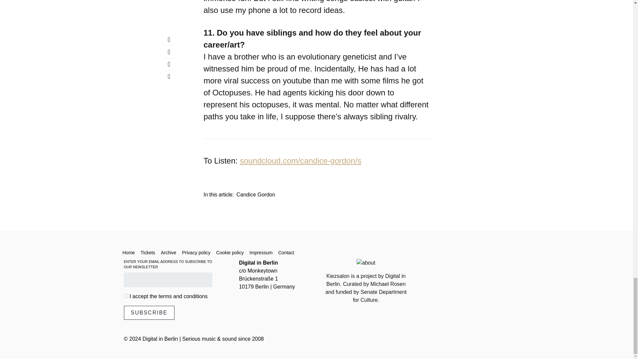 The width and height of the screenshot is (638, 359). What do you see at coordinates (149, 312) in the screenshot?
I see `Subscribe` at bounding box center [149, 312].